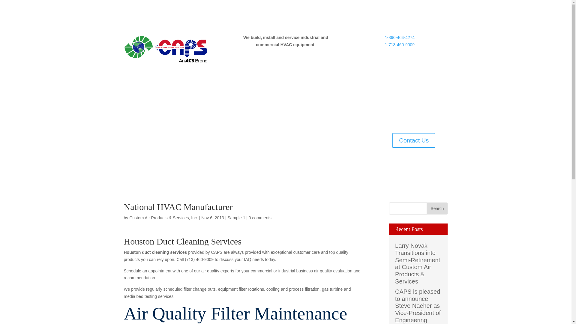 The image size is (576, 324). I want to click on 0 comments, so click(260, 218).